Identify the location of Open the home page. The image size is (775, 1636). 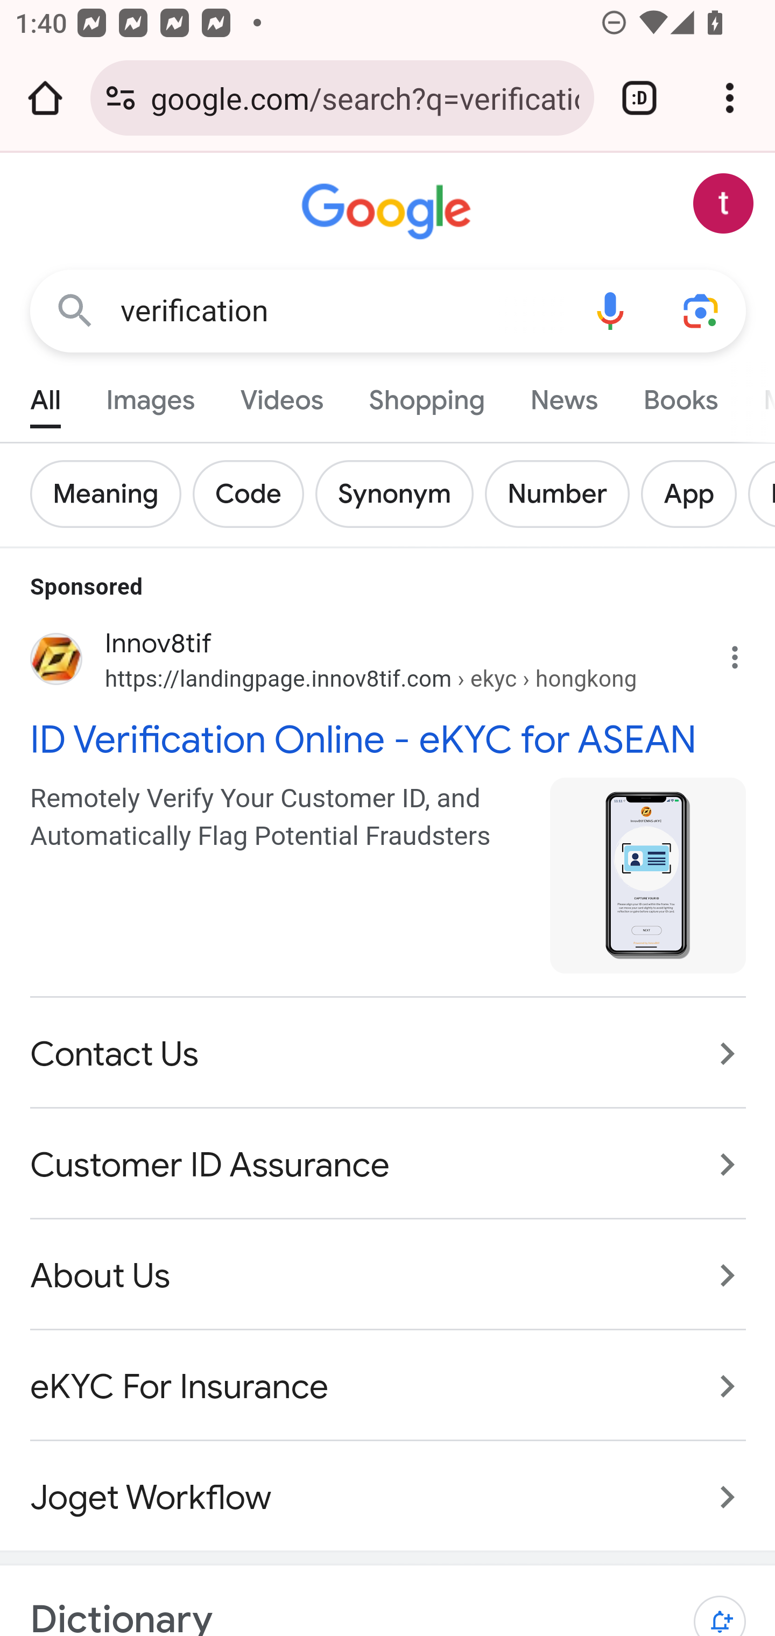
(45, 98).